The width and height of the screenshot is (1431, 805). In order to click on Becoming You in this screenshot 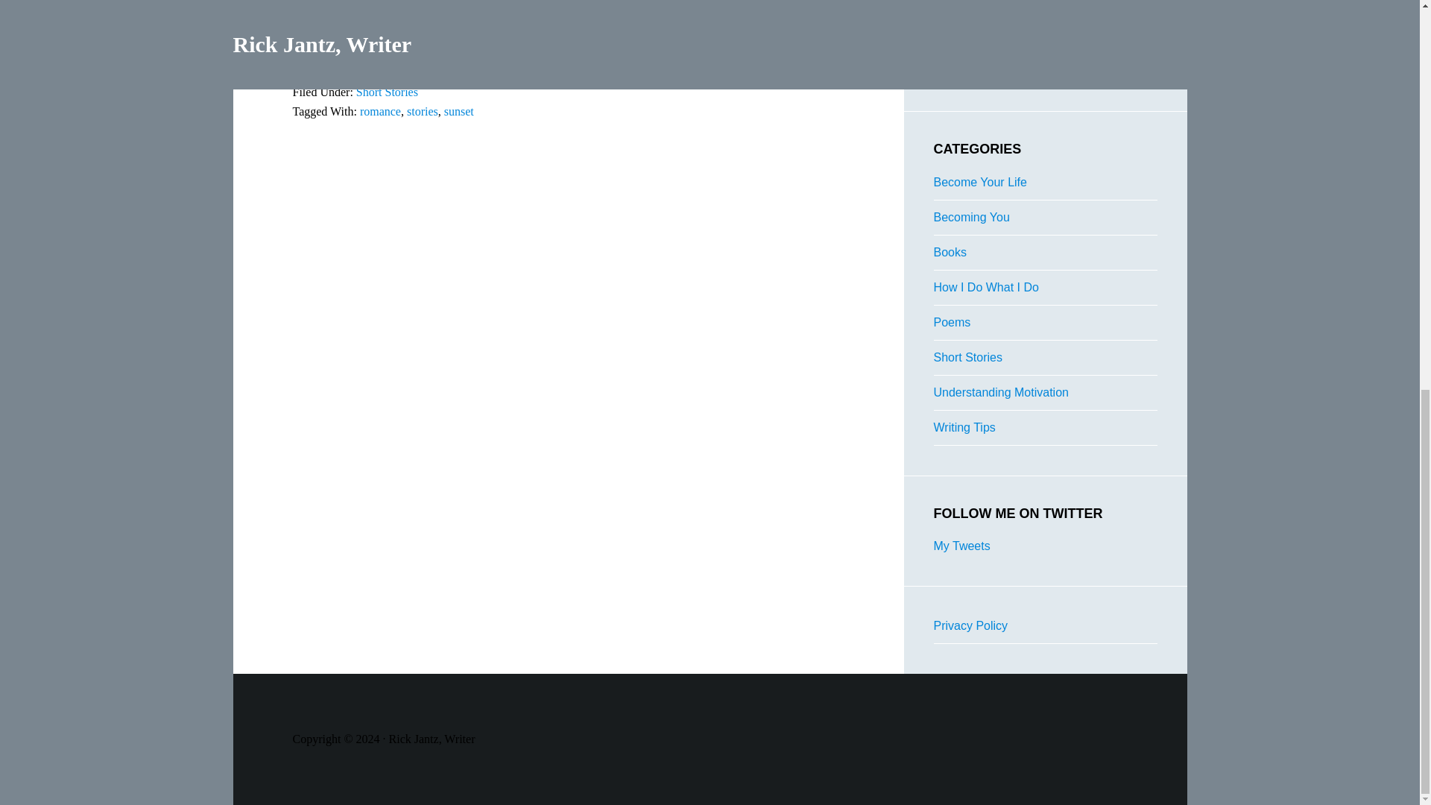, I will do `click(970, 217)`.